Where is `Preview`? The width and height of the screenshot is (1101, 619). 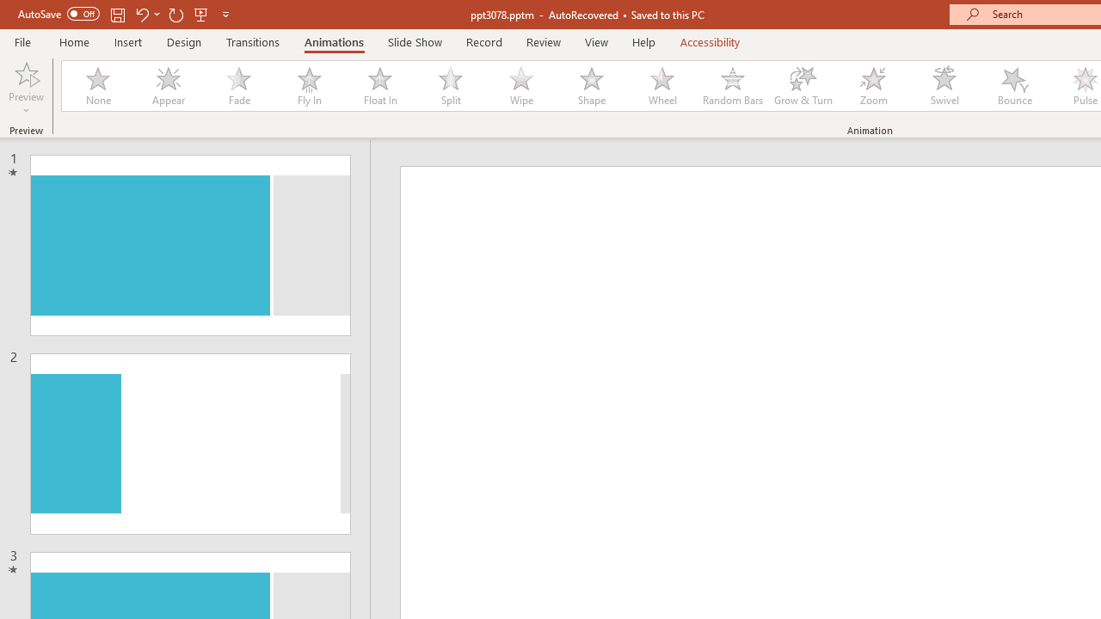 Preview is located at coordinates (26, 88).